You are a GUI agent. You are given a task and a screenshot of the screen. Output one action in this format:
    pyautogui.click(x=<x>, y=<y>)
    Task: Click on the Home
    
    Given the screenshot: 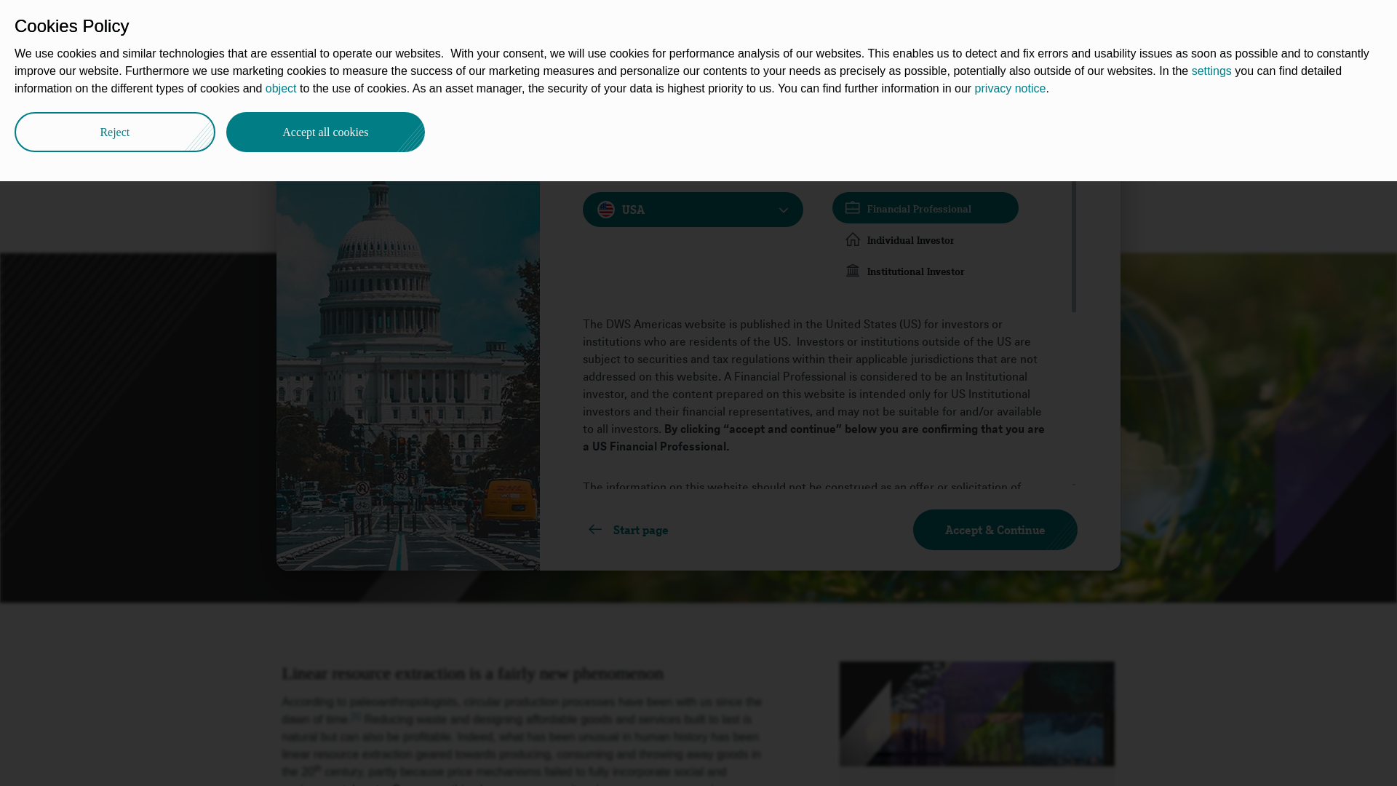 What is the action you would take?
    pyautogui.click(x=310, y=89)
    